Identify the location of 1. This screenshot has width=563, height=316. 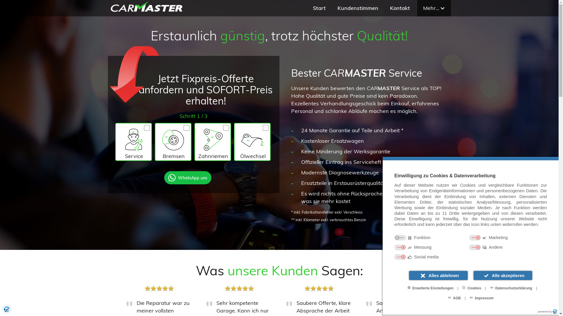
(16, 8).